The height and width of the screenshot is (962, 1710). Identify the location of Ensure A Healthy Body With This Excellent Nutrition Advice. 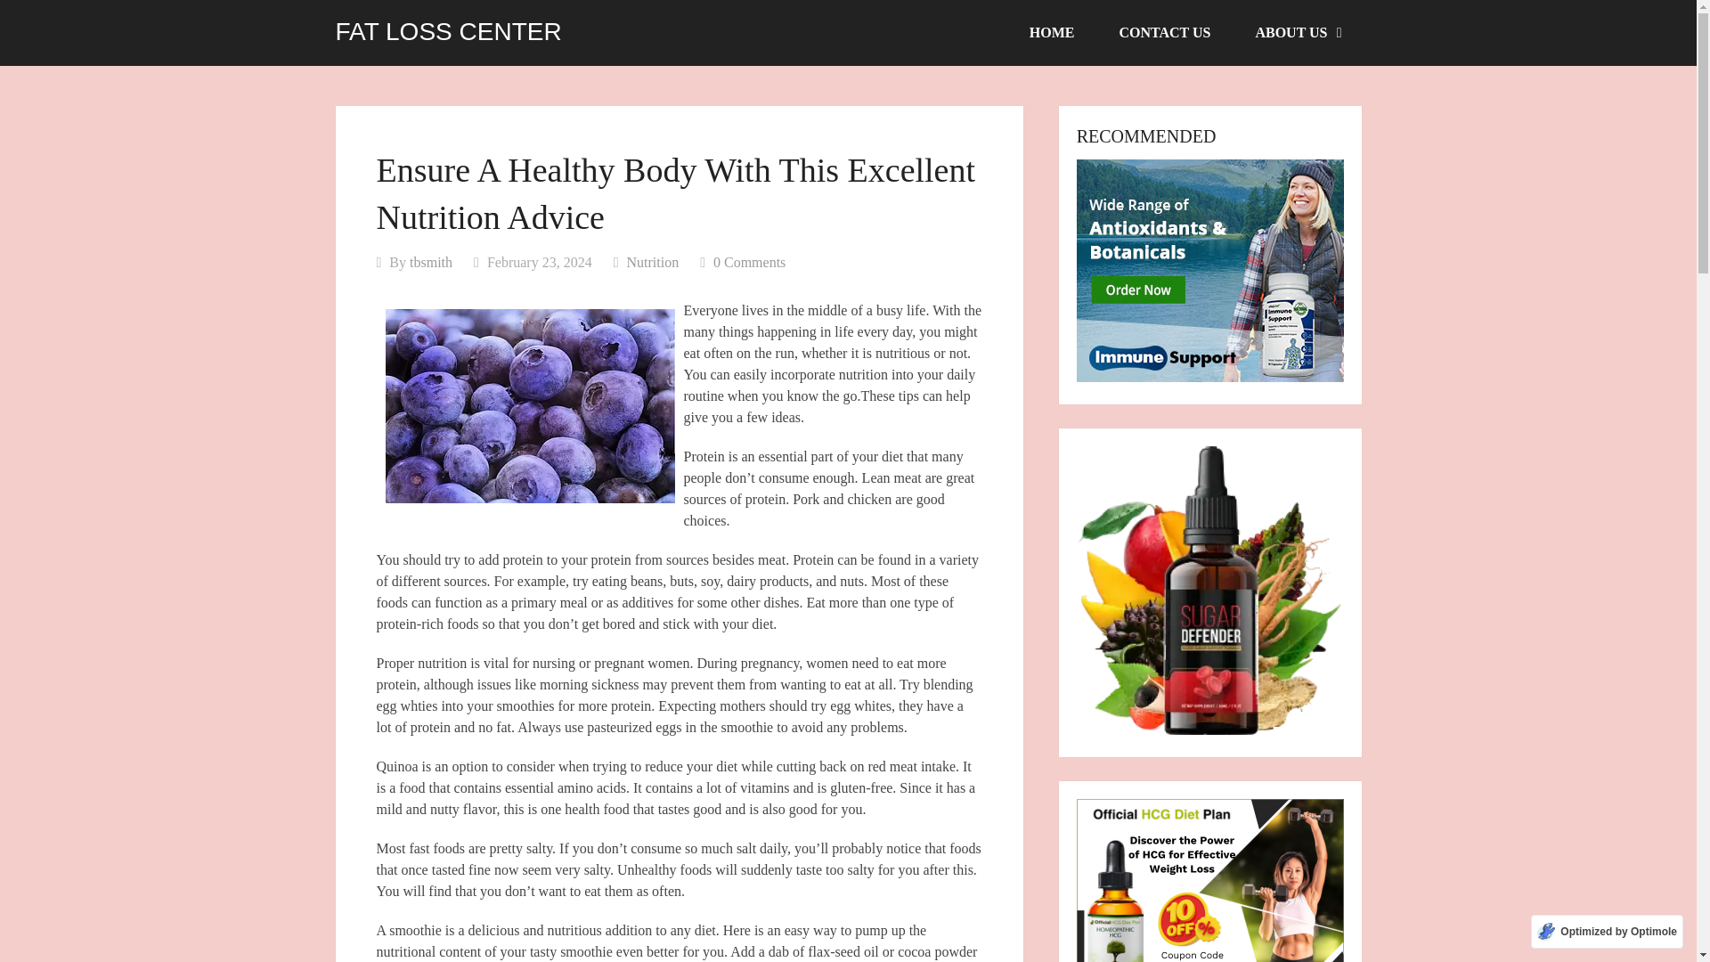
(529, 405).